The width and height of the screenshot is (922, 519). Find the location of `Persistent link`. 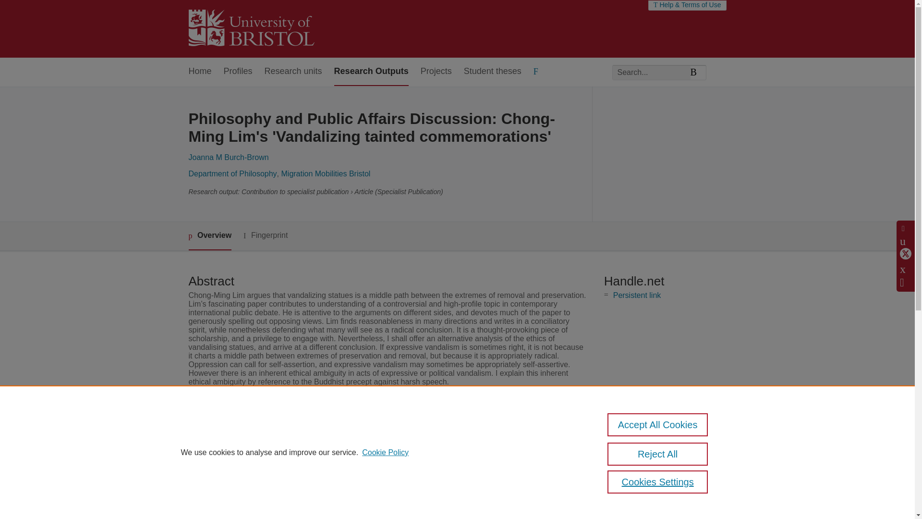

Persistent link is located at coordinates (637, 295).